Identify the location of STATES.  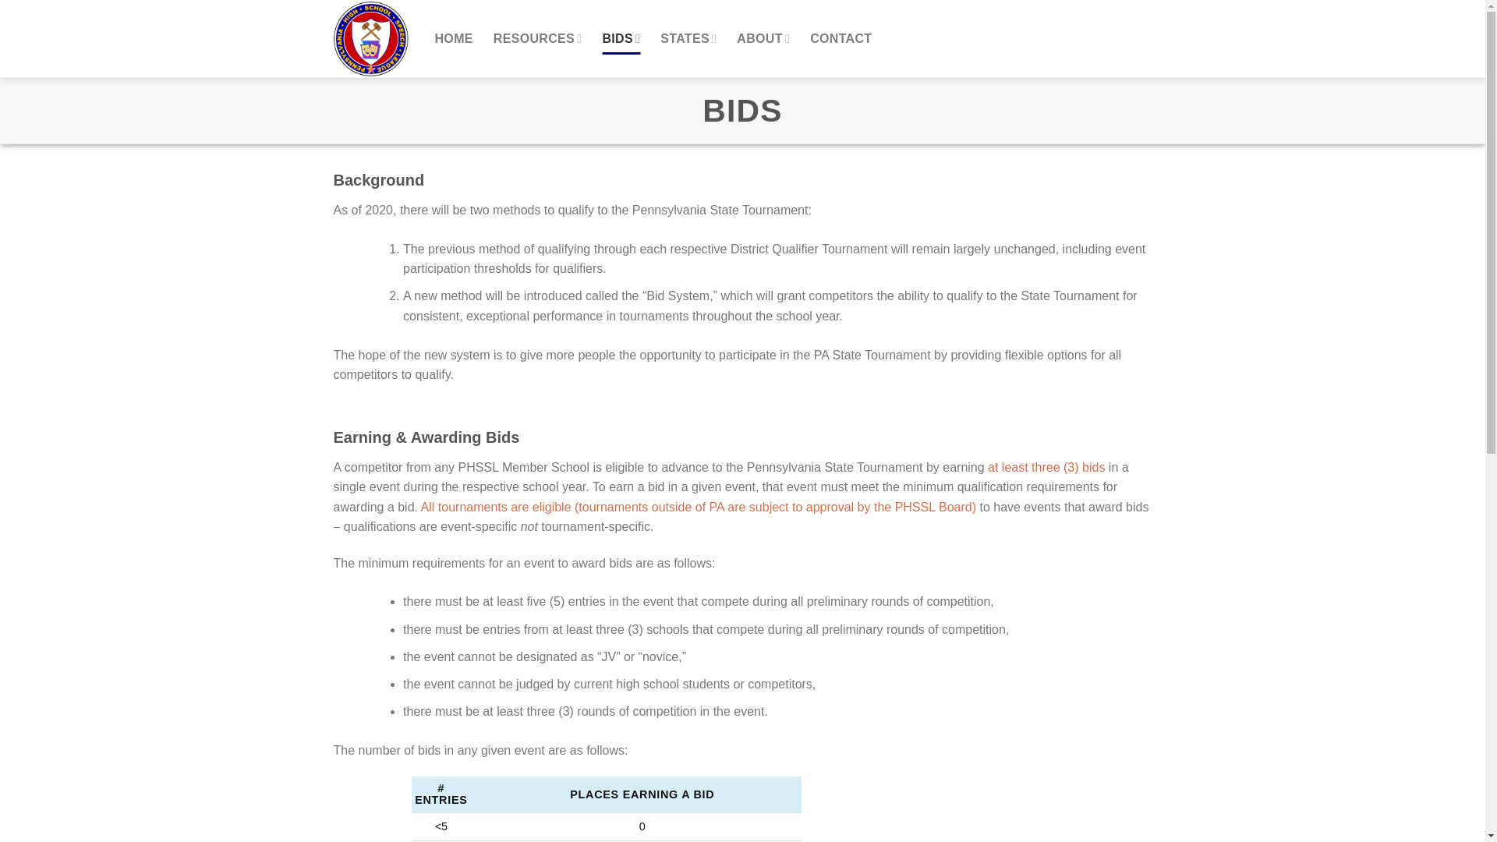
(688, 39).